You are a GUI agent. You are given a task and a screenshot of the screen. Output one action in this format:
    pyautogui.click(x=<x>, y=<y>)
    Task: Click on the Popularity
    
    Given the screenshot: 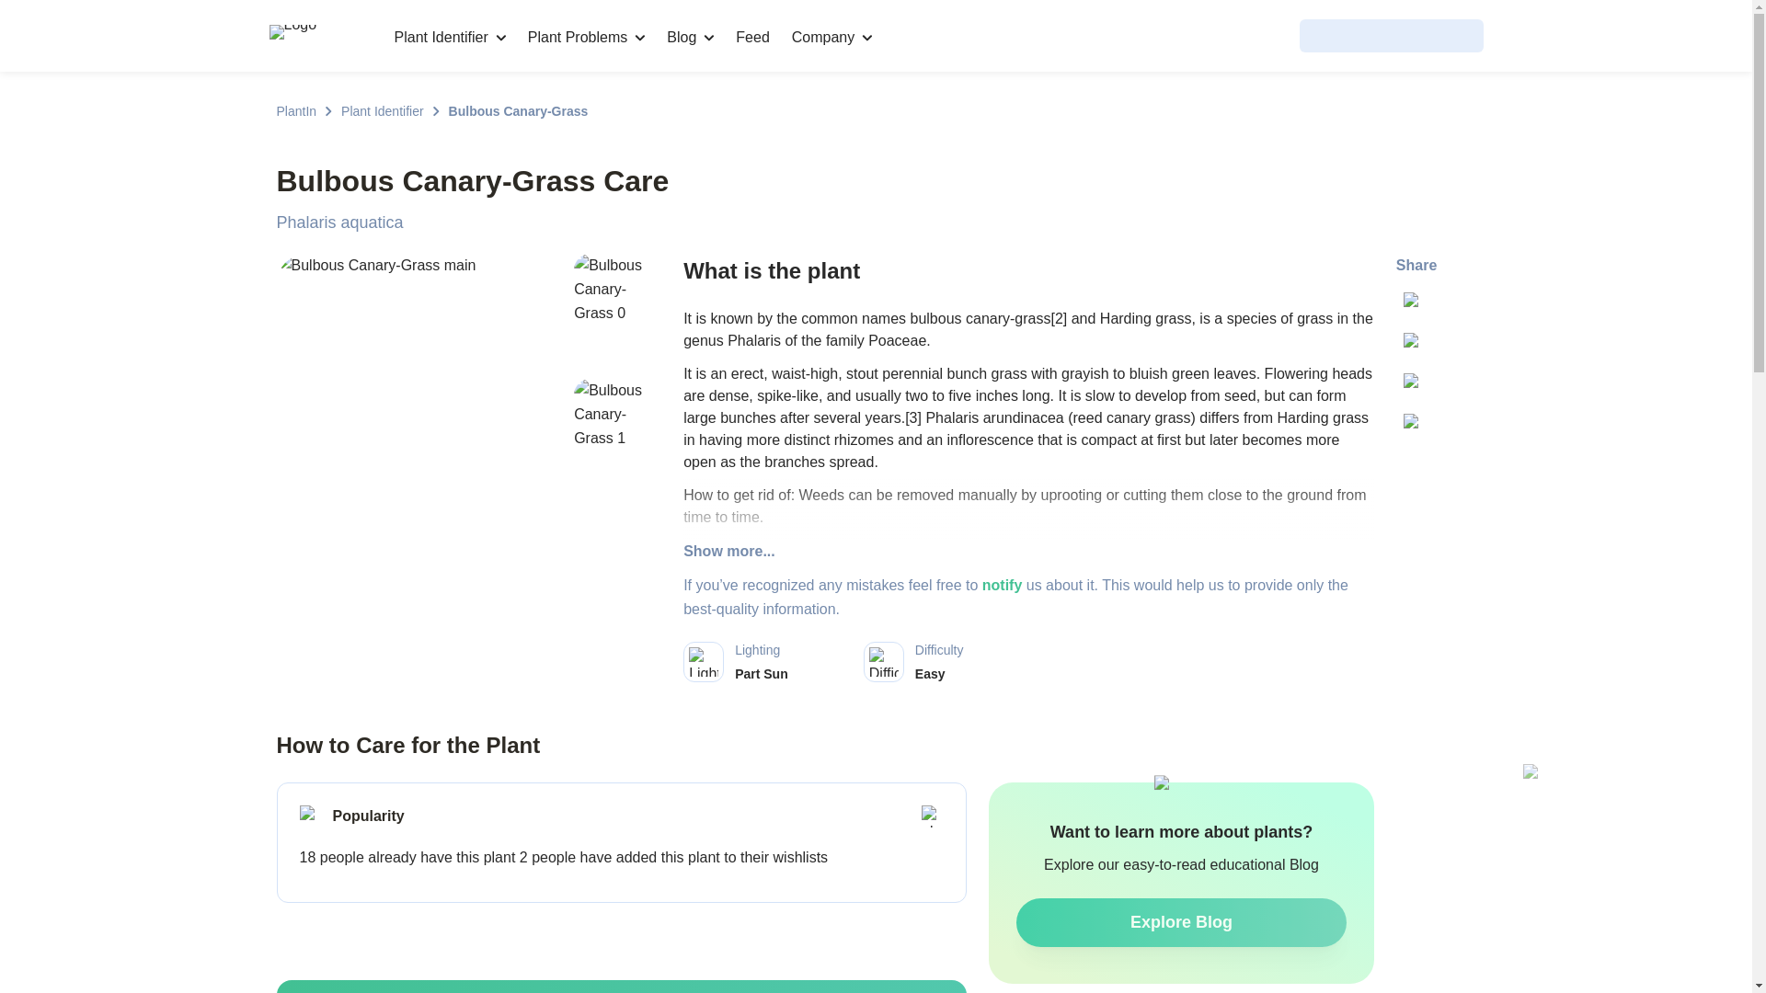 What is the action you would take?
    pyautogui.click(x=311, y=816)
    